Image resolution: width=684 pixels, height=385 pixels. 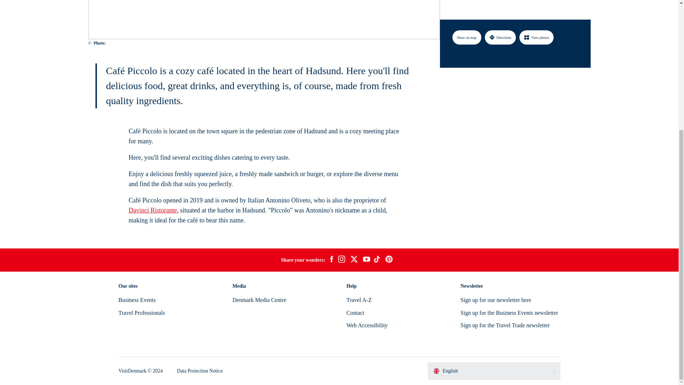 What do you see at coordinates (341, 260) in the screenshot?
I see `instagram` at bounding box center [341, 260].